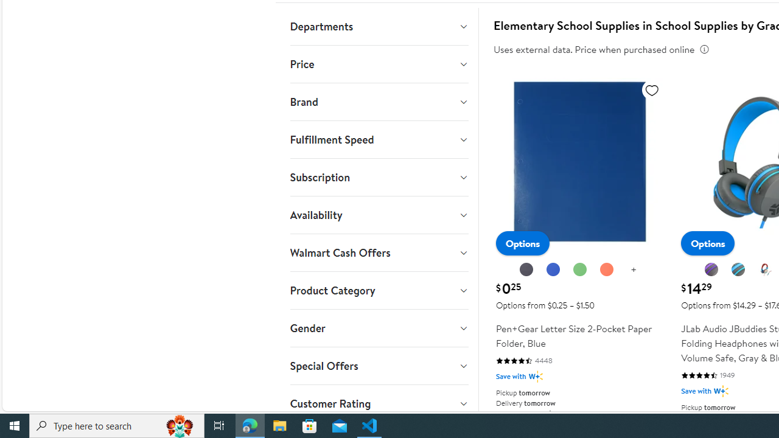  Describe the element at coordinates (766, 270) in the screenshot. I see `Multicolor` at that location.